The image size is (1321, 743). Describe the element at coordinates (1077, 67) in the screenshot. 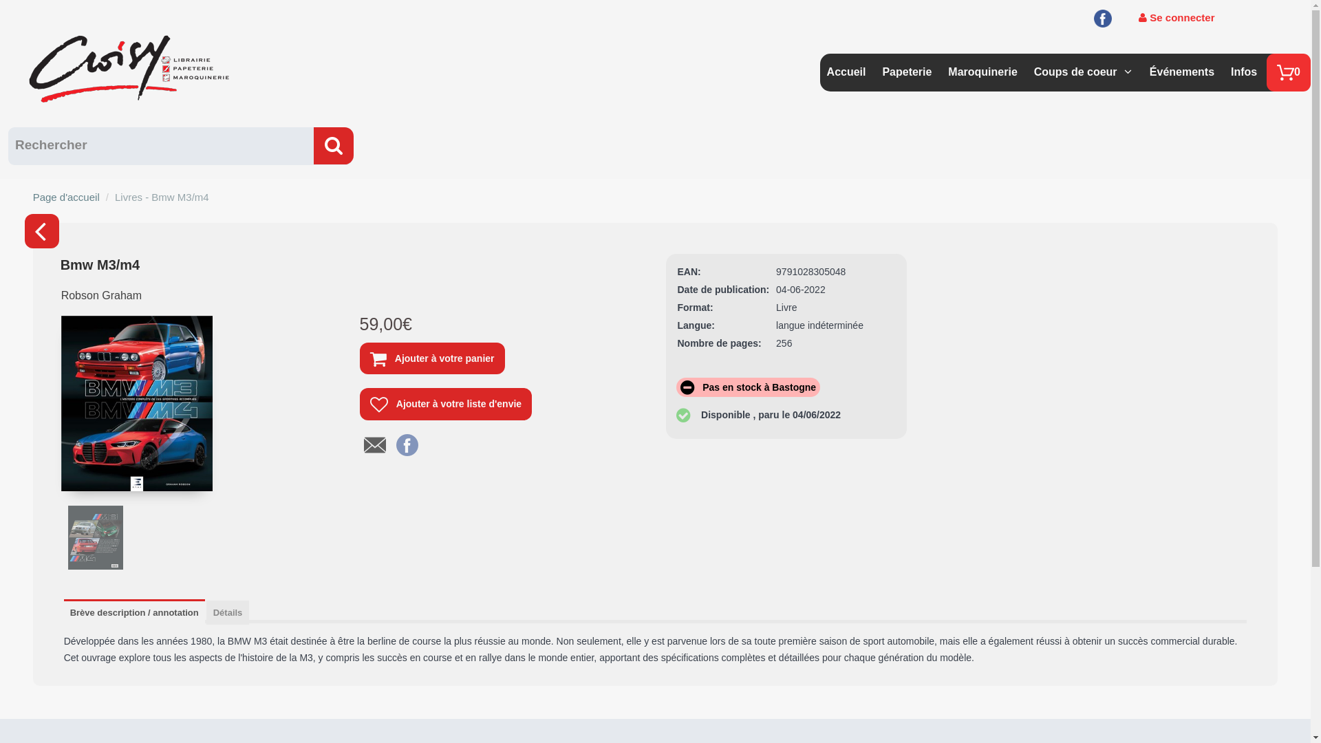

I see `Coups de coeur ` at that location.